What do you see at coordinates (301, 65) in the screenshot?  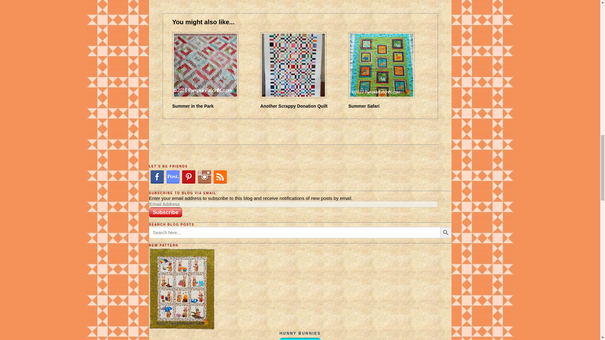 I see `Another Scrappy Donation Quilt` at bounding box center [301, 65].